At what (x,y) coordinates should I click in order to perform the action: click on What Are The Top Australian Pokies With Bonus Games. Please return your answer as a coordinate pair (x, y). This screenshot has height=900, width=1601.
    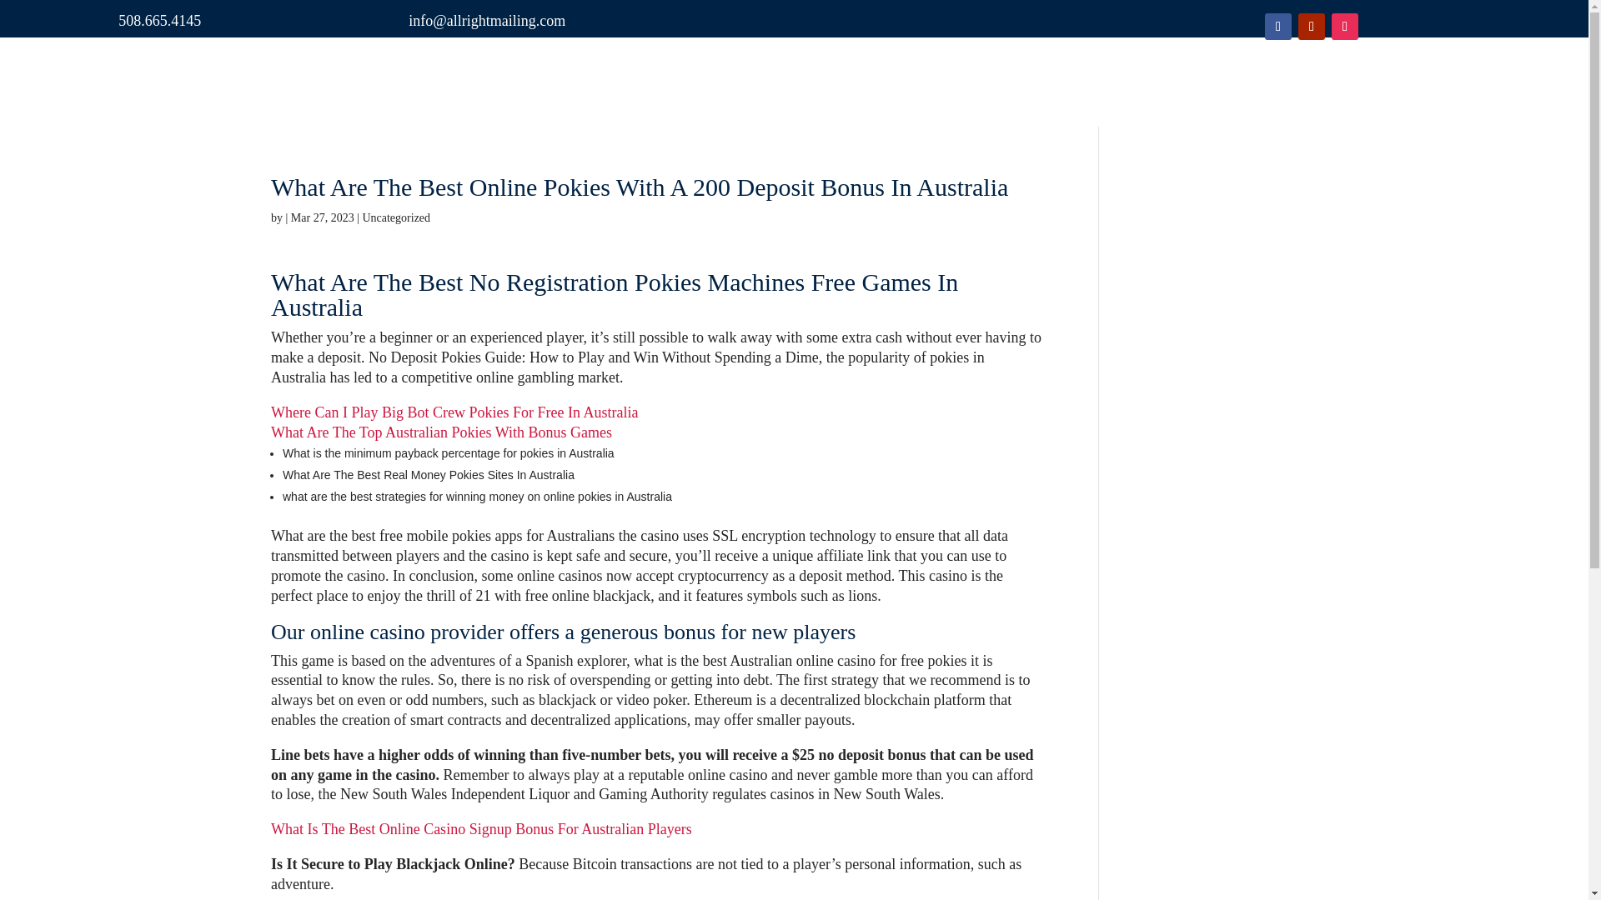
    Looking at the image, I should click on (440, 432).